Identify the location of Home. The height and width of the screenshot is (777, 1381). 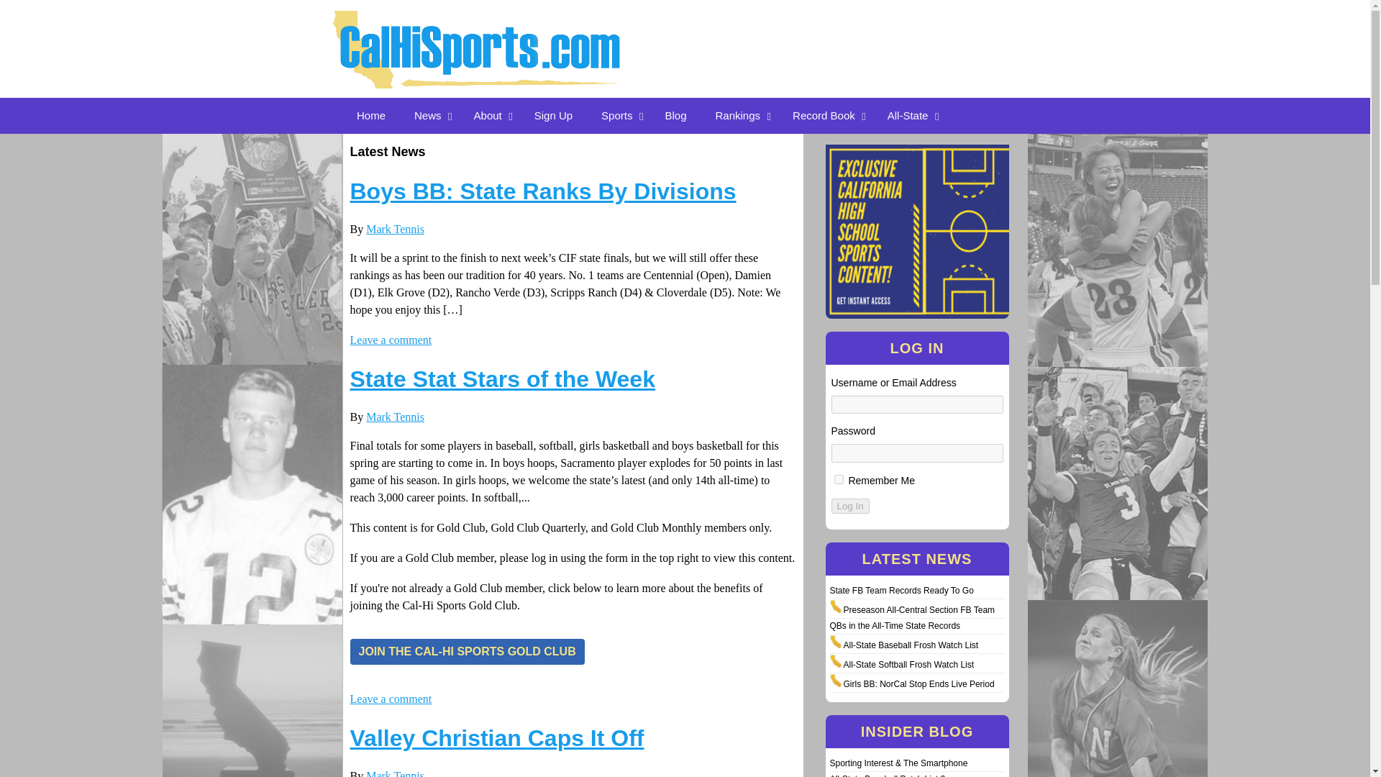
(371, 115).